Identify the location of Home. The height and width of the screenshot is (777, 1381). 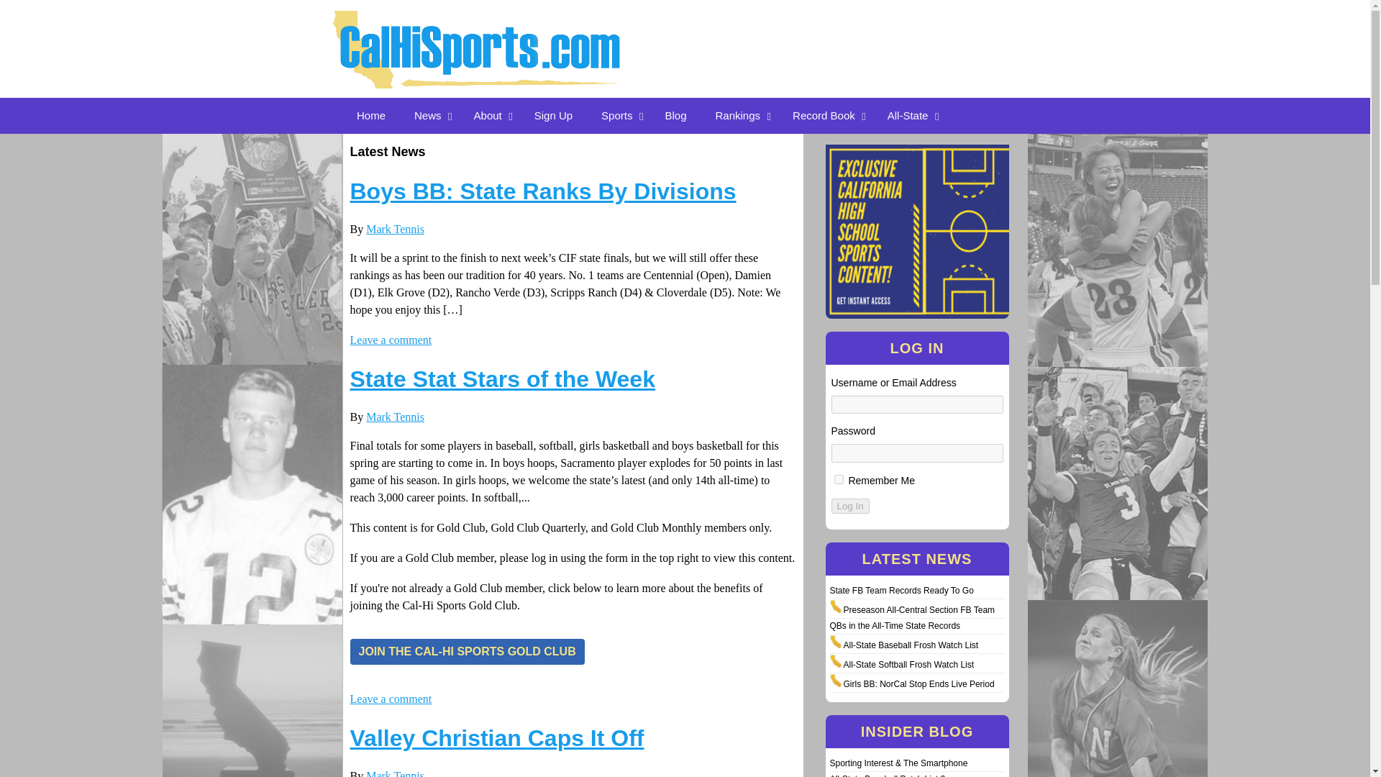
(371, 115).